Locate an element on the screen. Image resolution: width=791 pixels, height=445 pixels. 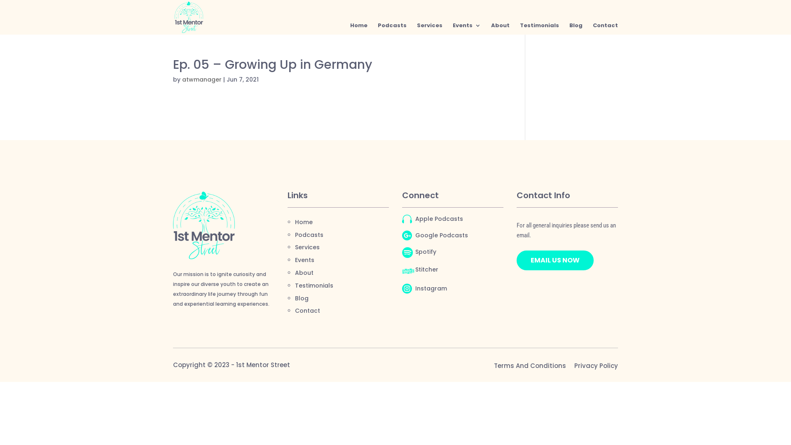
logo-sm-1 is located at coordinates (204, 226).